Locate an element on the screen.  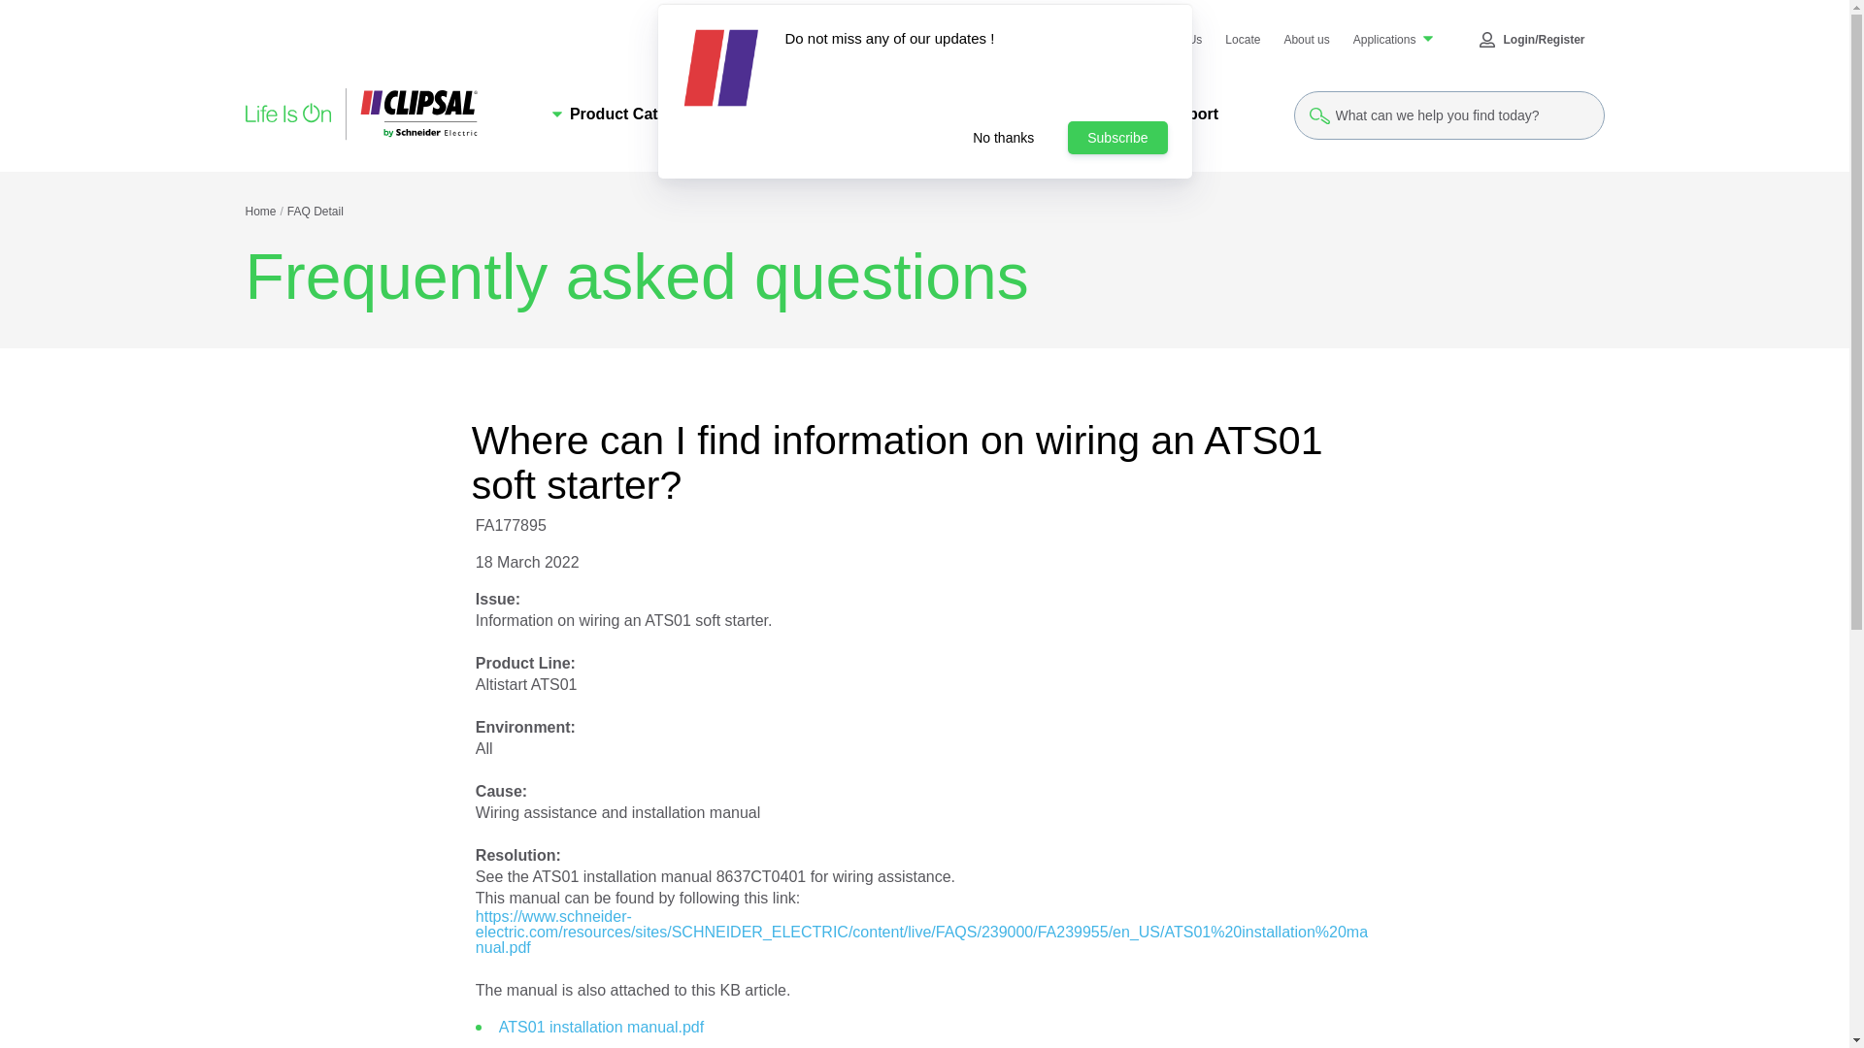
Subscribe is located at coordinates (1116, 138).